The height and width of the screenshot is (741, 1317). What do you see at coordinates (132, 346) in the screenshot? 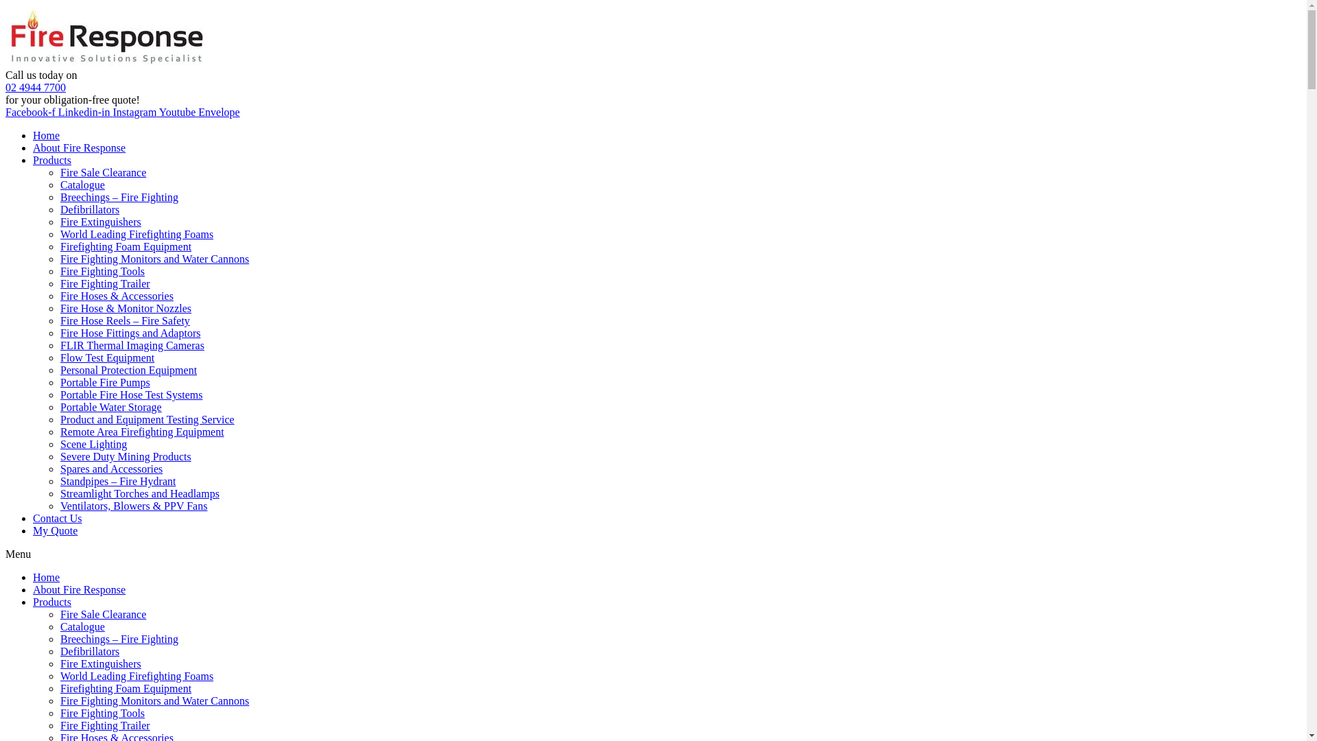
I see `FLIR Thermal Imaging Cameras` at bounding box center [132, 346].